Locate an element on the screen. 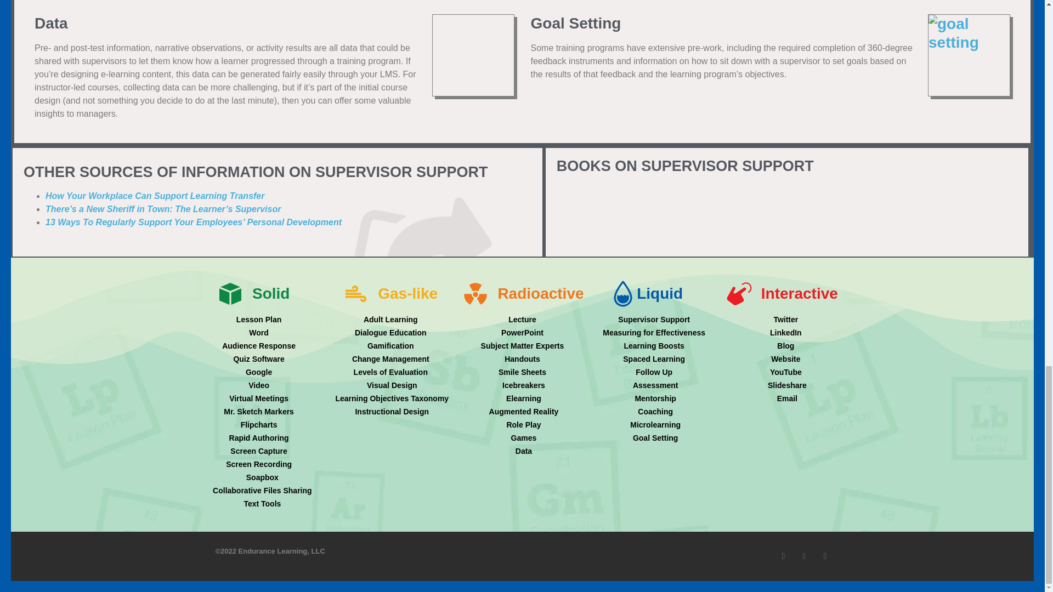 Image resolution: width=1053 pixels, height=592 pixels. Change Management is located at coordinates (390, 359).